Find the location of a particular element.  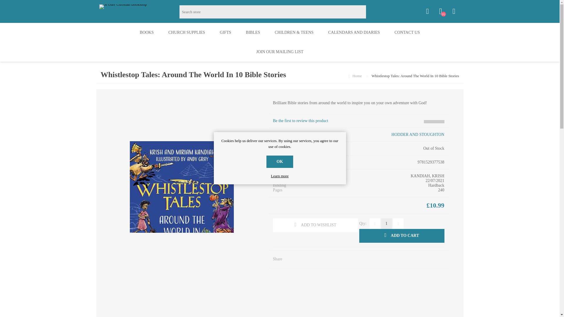

Gifts is located at coordinates (226, 32).